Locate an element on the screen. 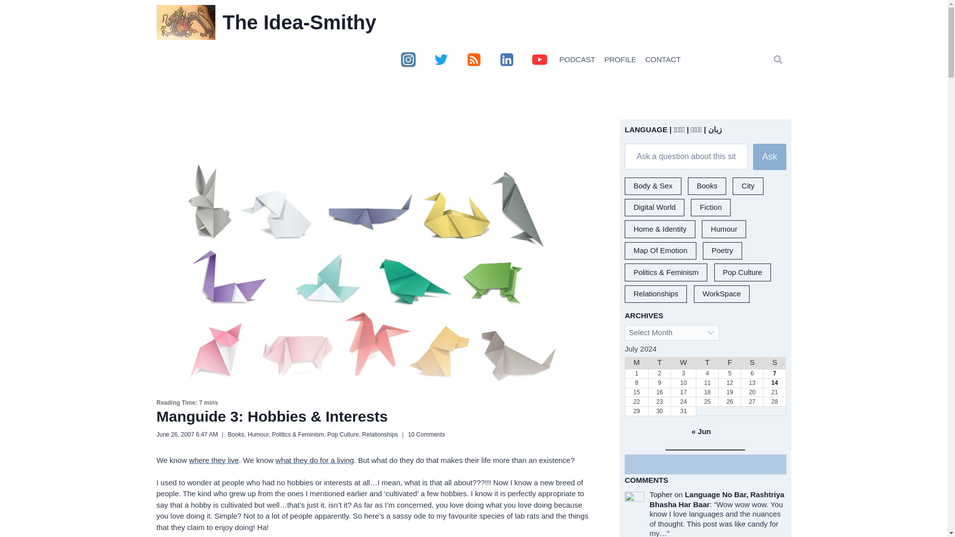 Image resolution: width=955 pixels, height=537 pixels. Monday is located at coordinates (636, 363).